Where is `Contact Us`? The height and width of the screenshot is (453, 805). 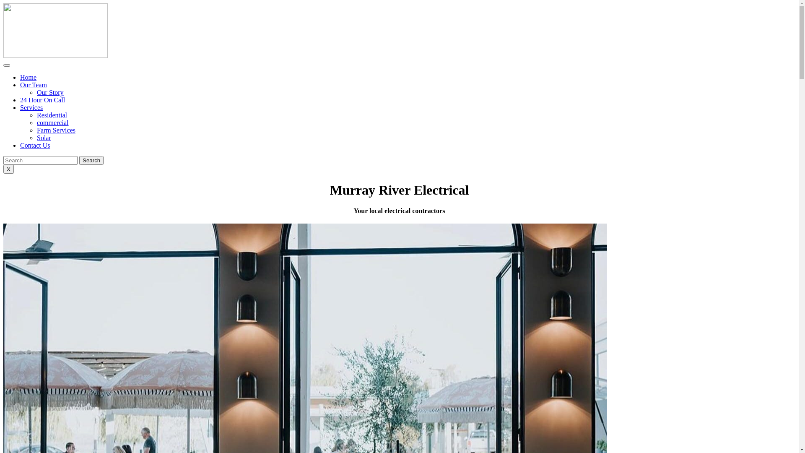 Contact Us is located at coordinates (35, 145).